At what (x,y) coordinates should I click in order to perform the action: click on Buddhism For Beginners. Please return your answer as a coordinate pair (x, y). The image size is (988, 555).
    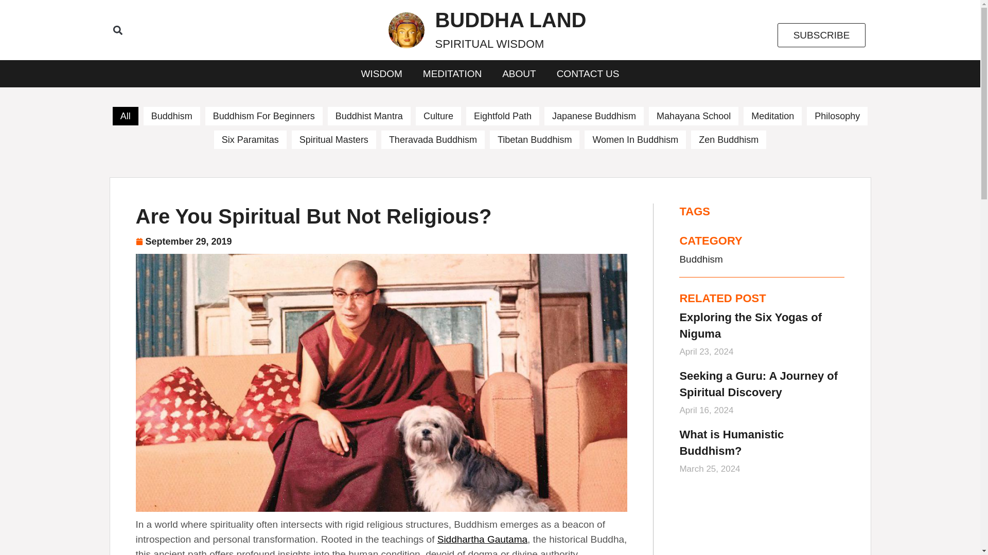
    Looking at the image, I should click on (694, 116).